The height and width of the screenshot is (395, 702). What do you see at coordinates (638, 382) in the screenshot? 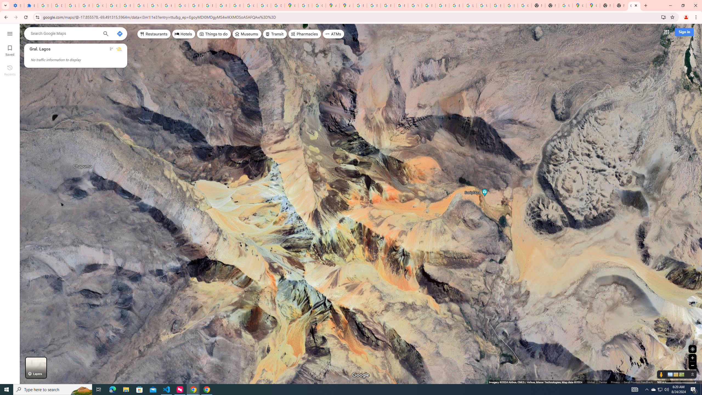
I see `Send Product Feedback` at bounding box center [638, 382].